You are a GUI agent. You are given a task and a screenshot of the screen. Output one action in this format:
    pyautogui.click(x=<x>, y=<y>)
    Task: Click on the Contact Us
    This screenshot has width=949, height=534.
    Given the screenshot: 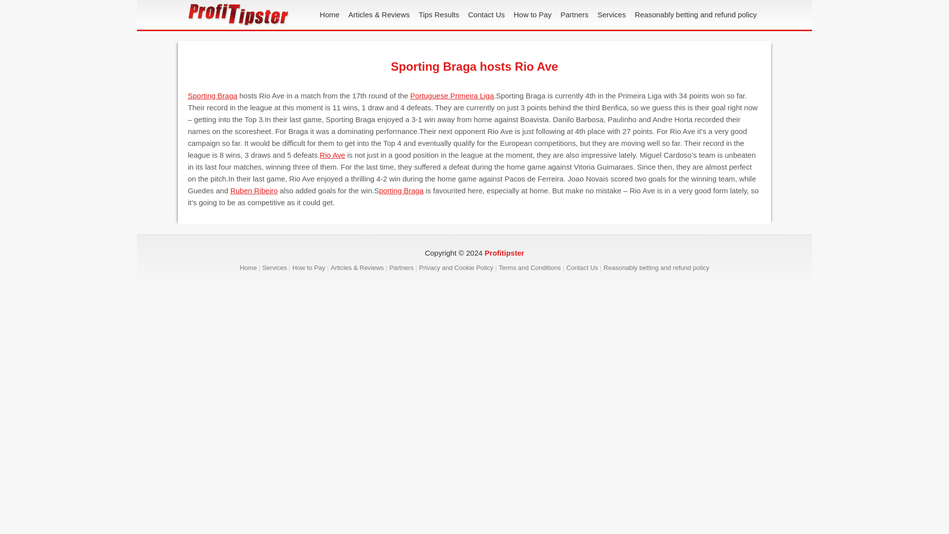 What is the action you would take?
    pyautogui.click(x=585, y=267)
    